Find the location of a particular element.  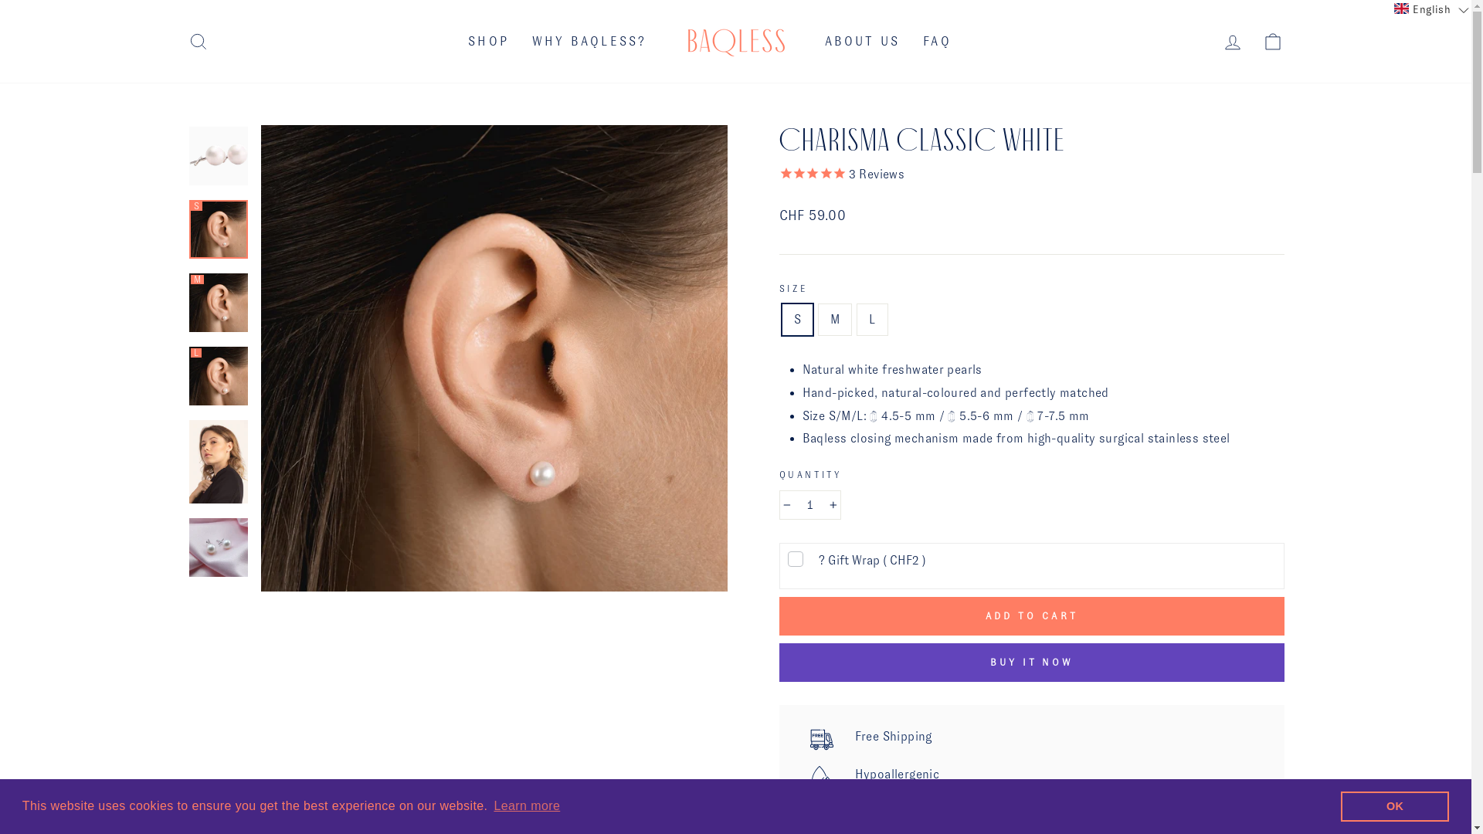

S is located at coordinates (218, 229).